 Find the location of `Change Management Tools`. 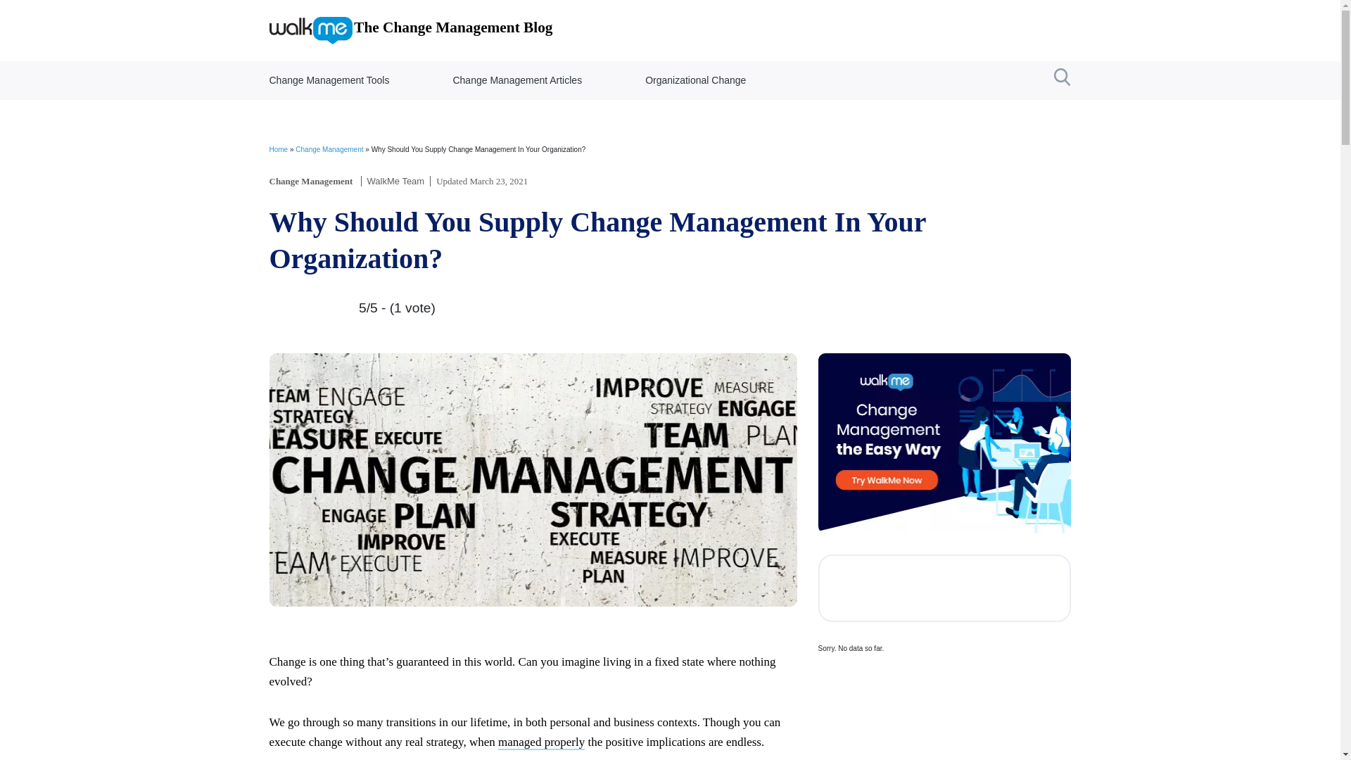

Change Management Tools is located at coordinates (329, 80).